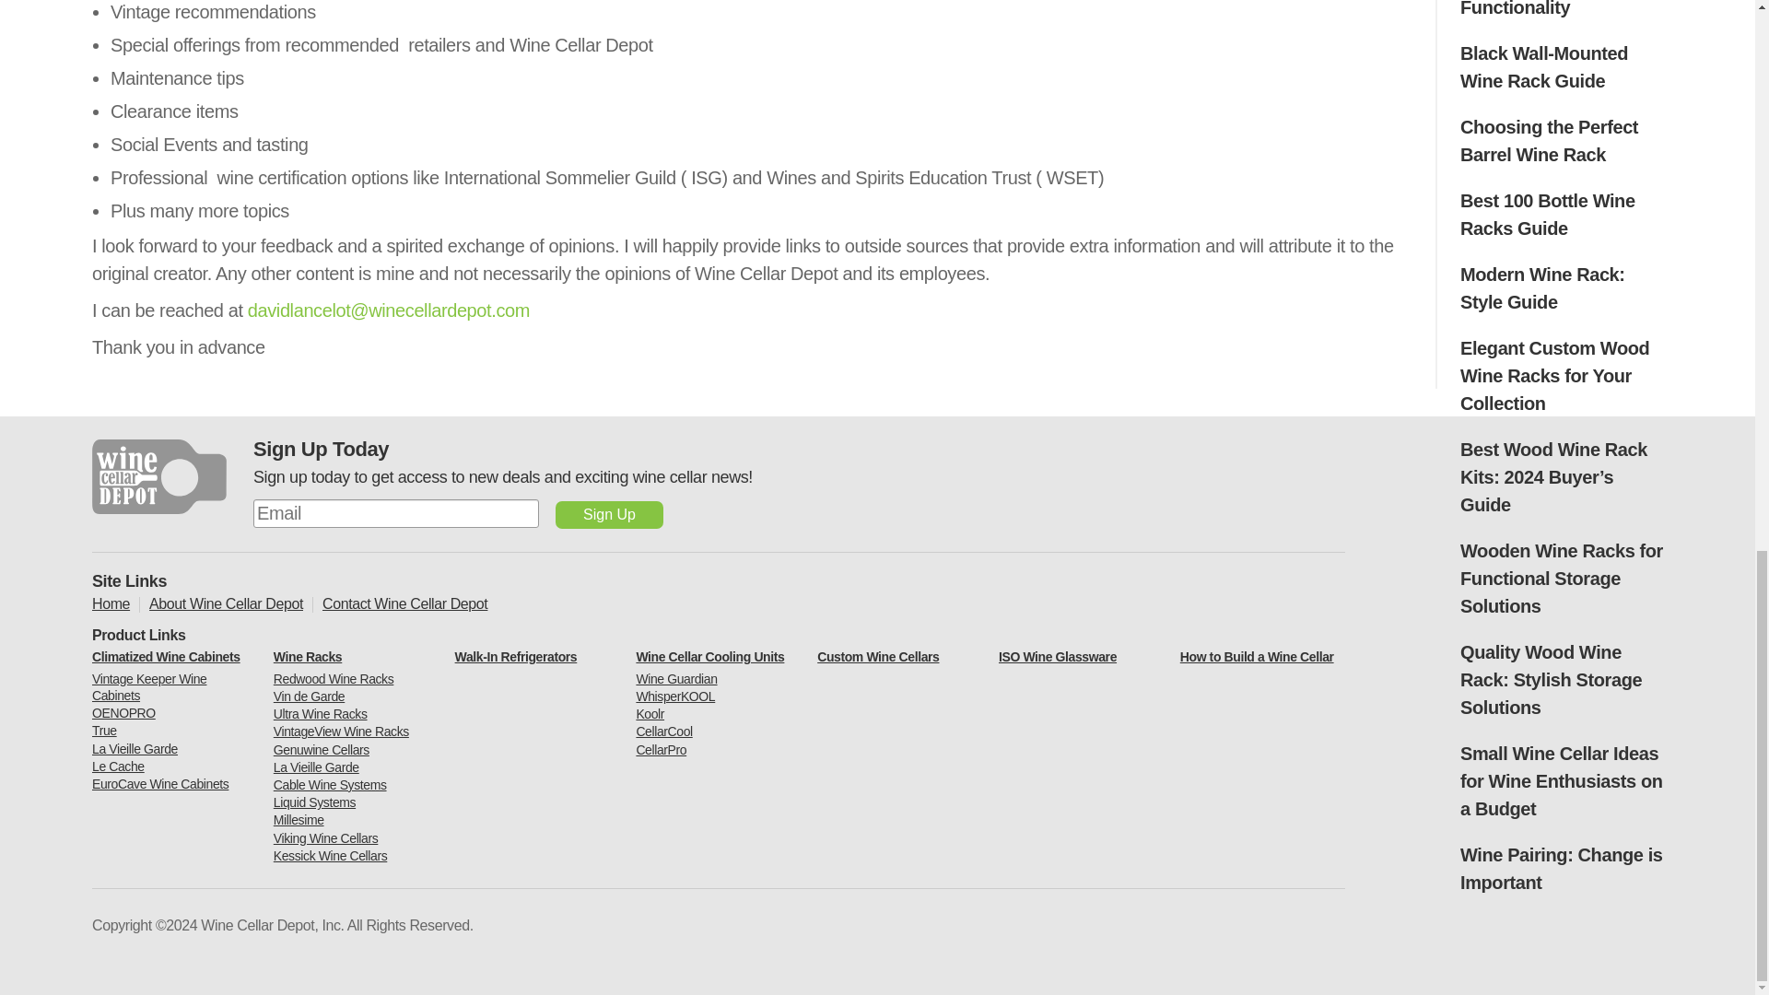 The width and height of the screenshot is (1769, 995). What do you see at coordinates (1552, 9) in the screenshot?
I see `Floating Wine Rack: A Perfect Blend of Functionality` at bounding box center [1552, 9].